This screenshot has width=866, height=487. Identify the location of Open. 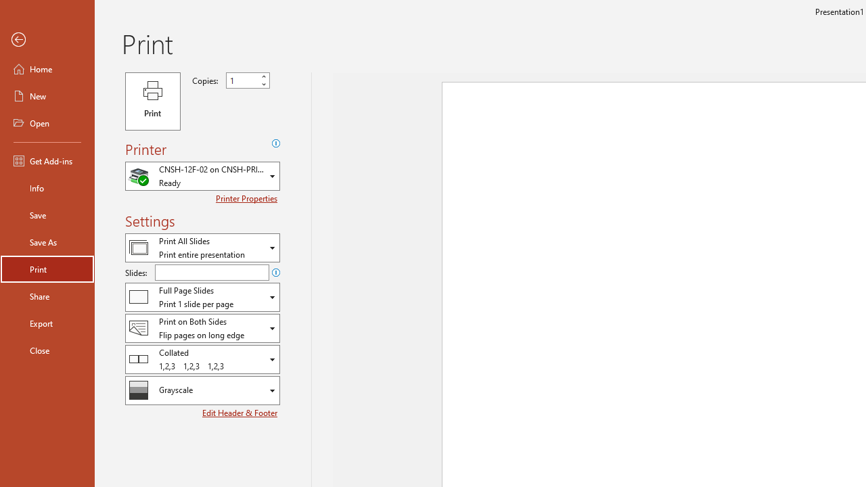
(273, 391).